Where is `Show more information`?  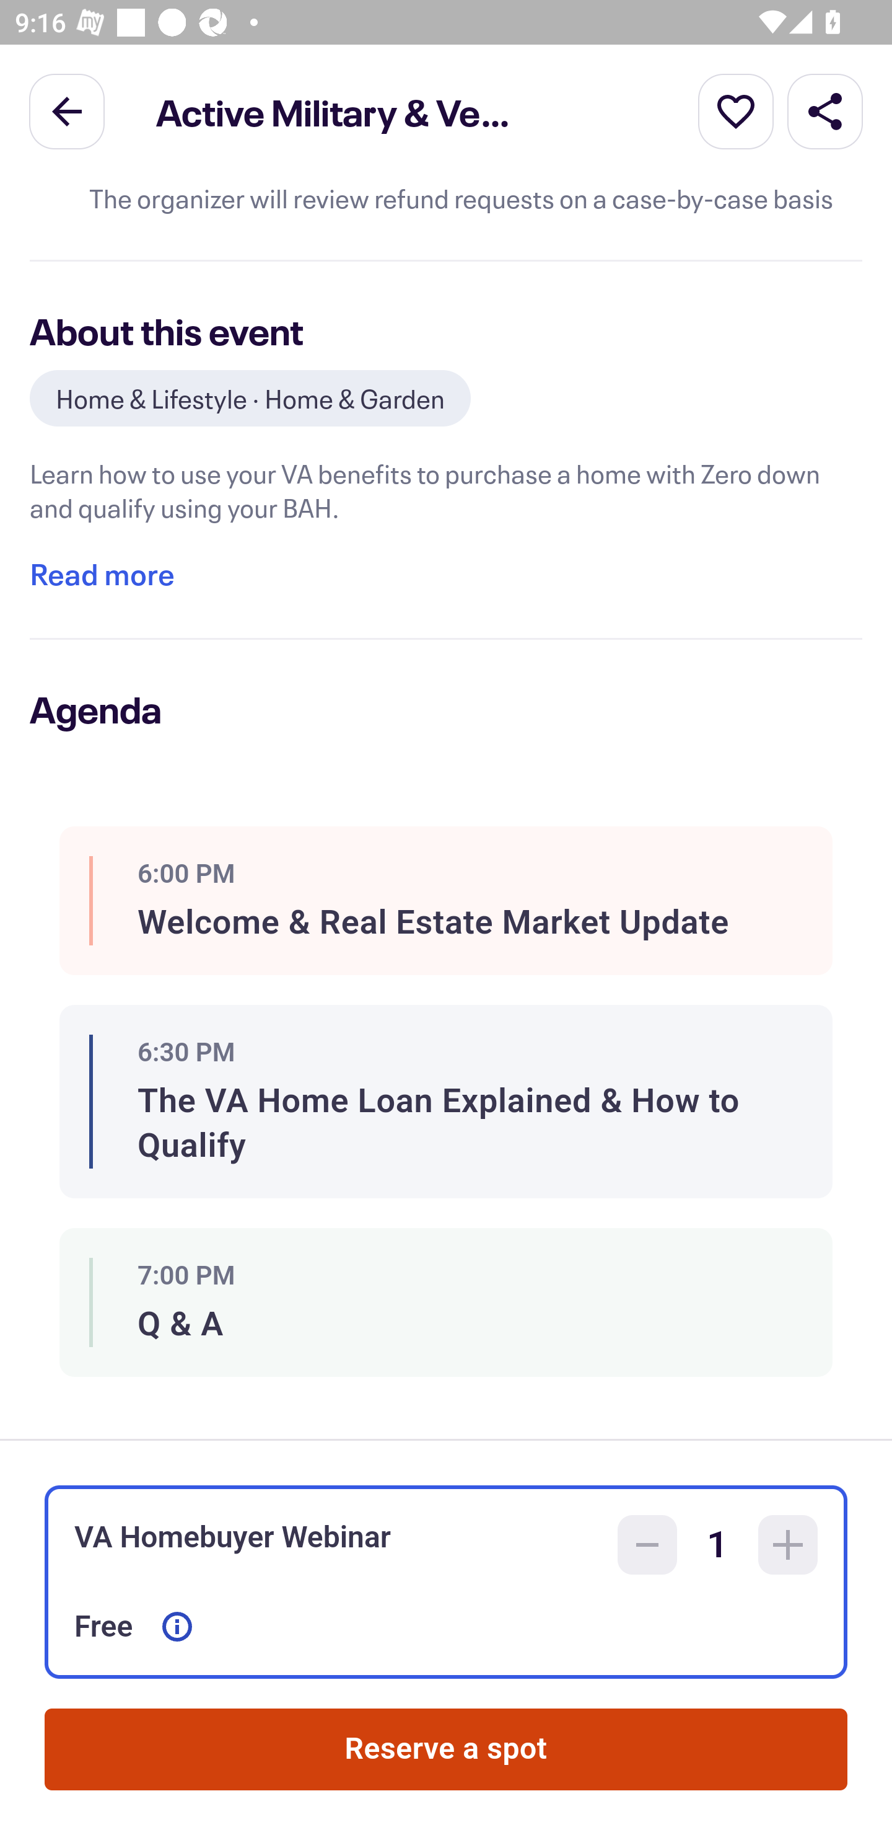
Show more information is located at coordinates (177, 1627).